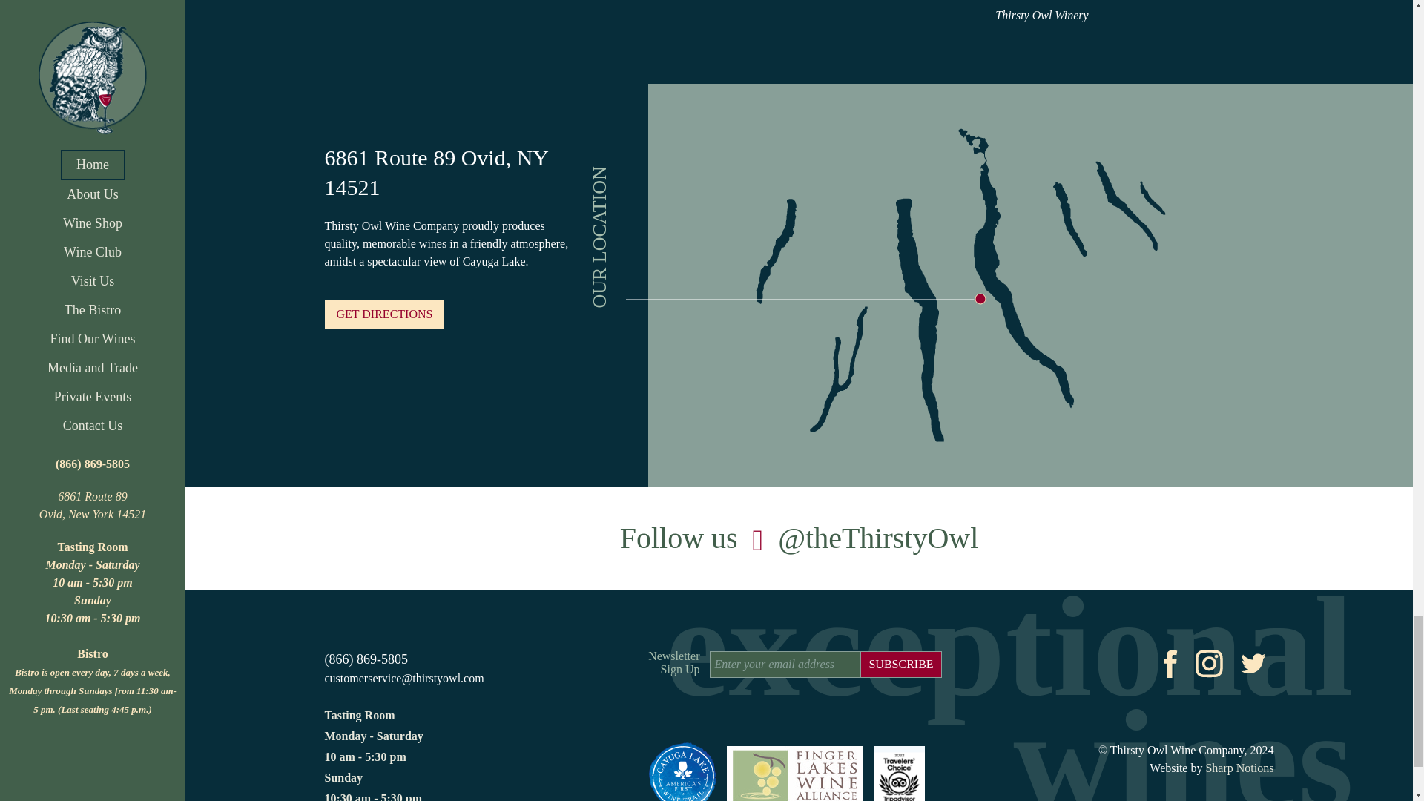 Image resolution: width=1424 pixels, height=801 pixels. Describe the element at coordinates (900, 665) in the screenshot. I see `SUBSCRIBE` at that location.